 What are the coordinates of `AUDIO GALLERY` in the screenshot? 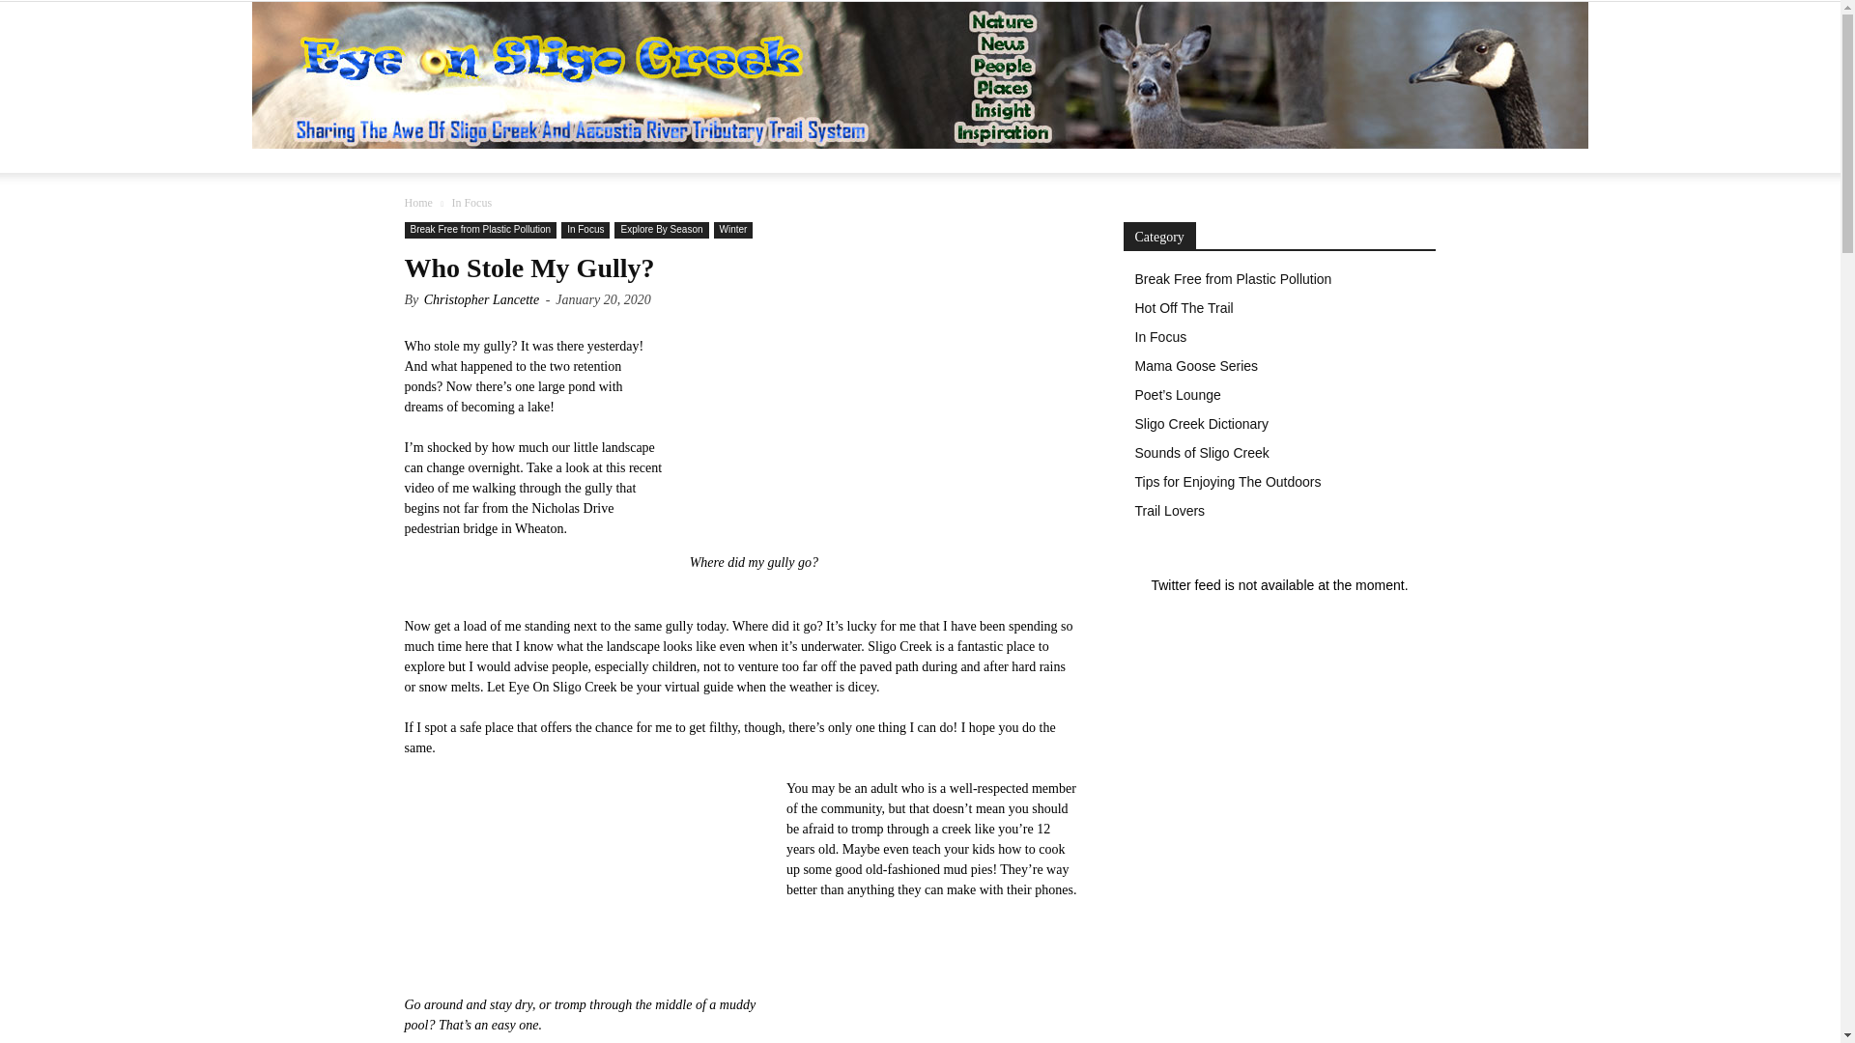 It's located at (1095, 160).